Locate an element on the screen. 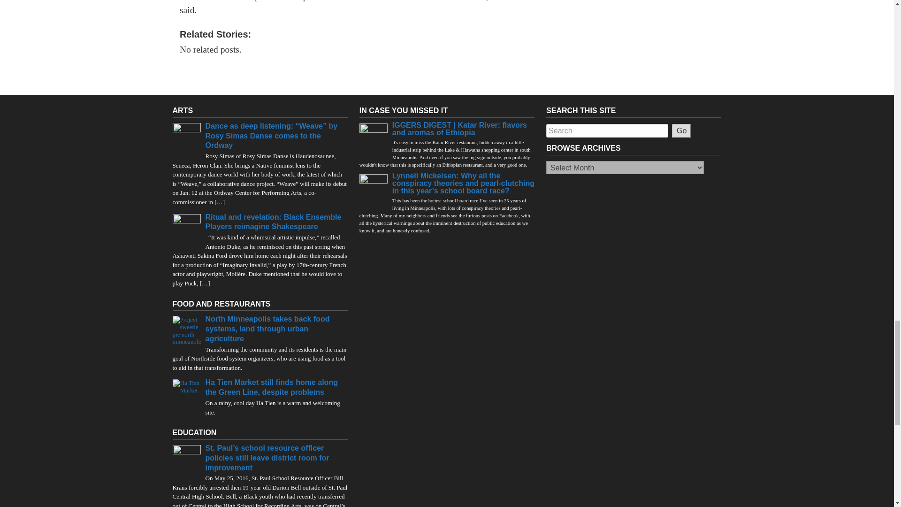 This screenshot has height=507, width=901. Go is located at coordinates (681, 131).